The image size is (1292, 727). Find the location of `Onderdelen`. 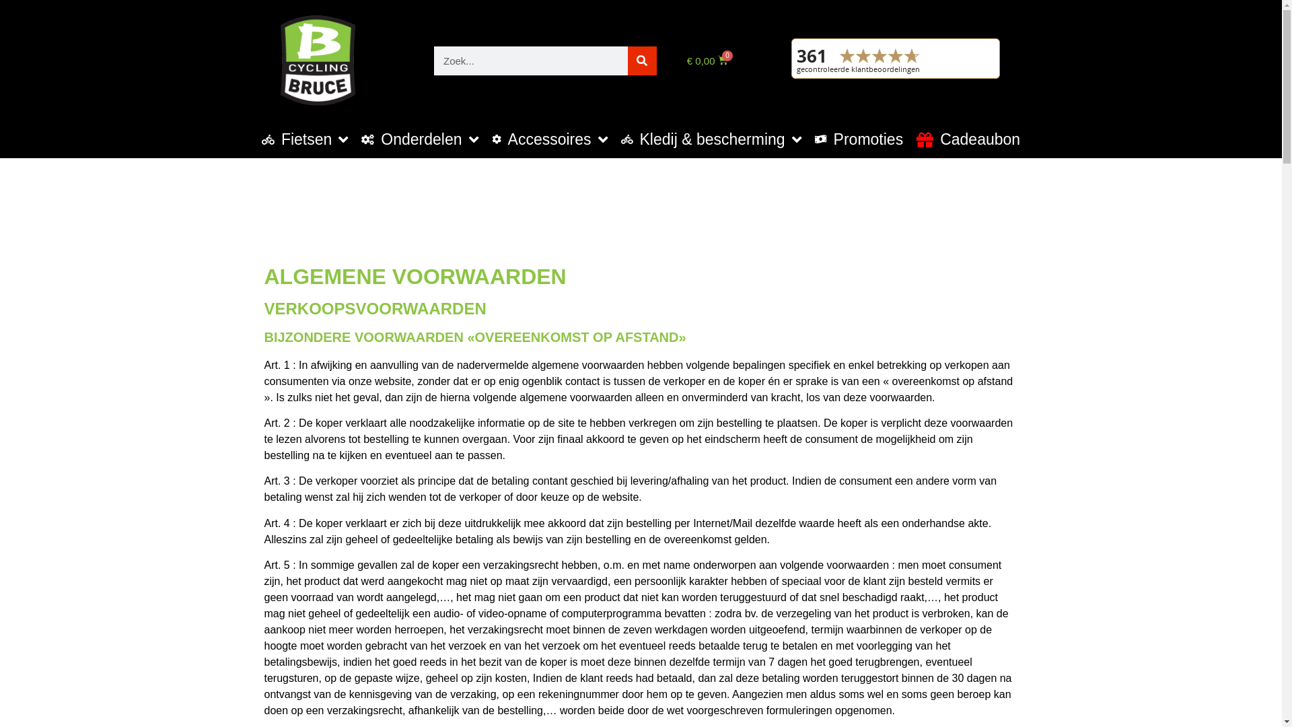

Onderdelen is located at coordinates (420, 140).